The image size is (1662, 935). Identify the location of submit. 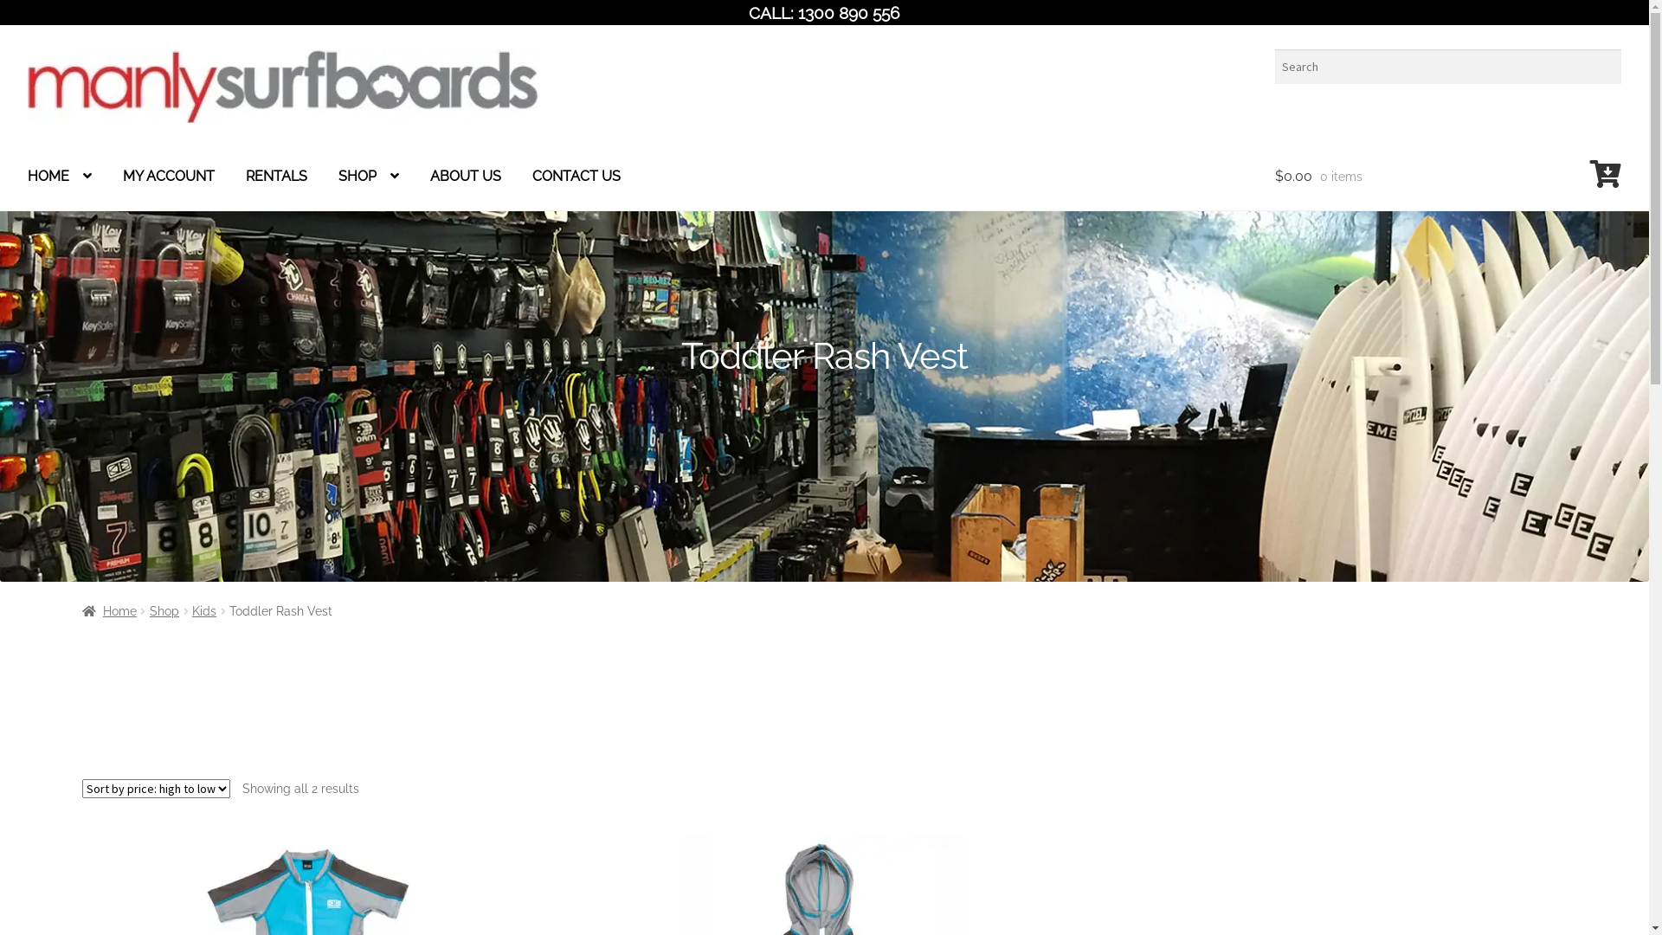
(952, 660).